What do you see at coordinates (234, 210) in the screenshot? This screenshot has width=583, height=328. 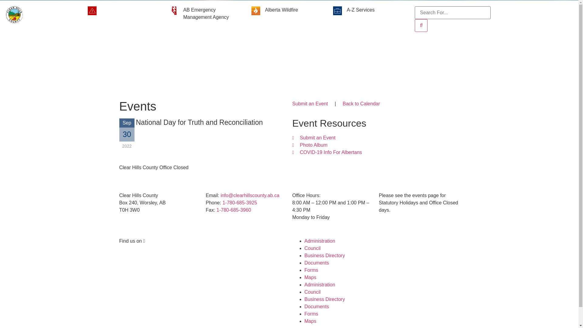 I see `1-780-685-3960` at bounding box center [234, 210].